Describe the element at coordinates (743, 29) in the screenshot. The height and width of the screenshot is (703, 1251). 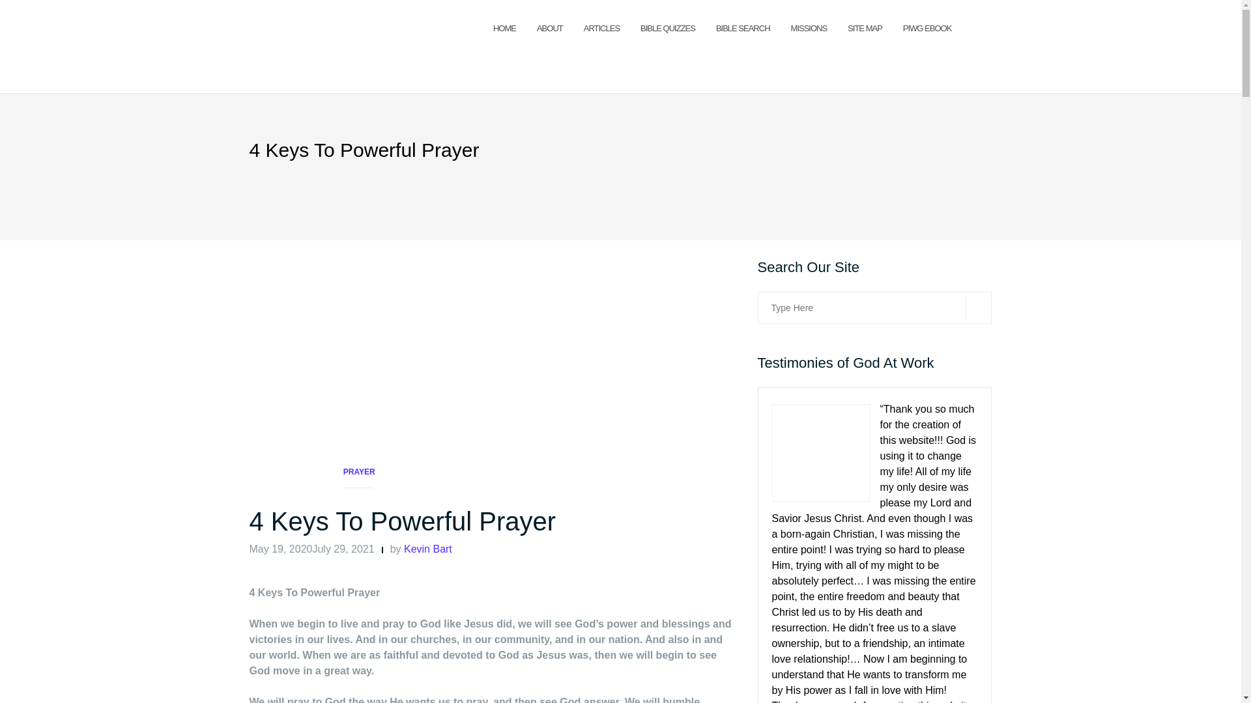
I see `Bible Search` at that location.